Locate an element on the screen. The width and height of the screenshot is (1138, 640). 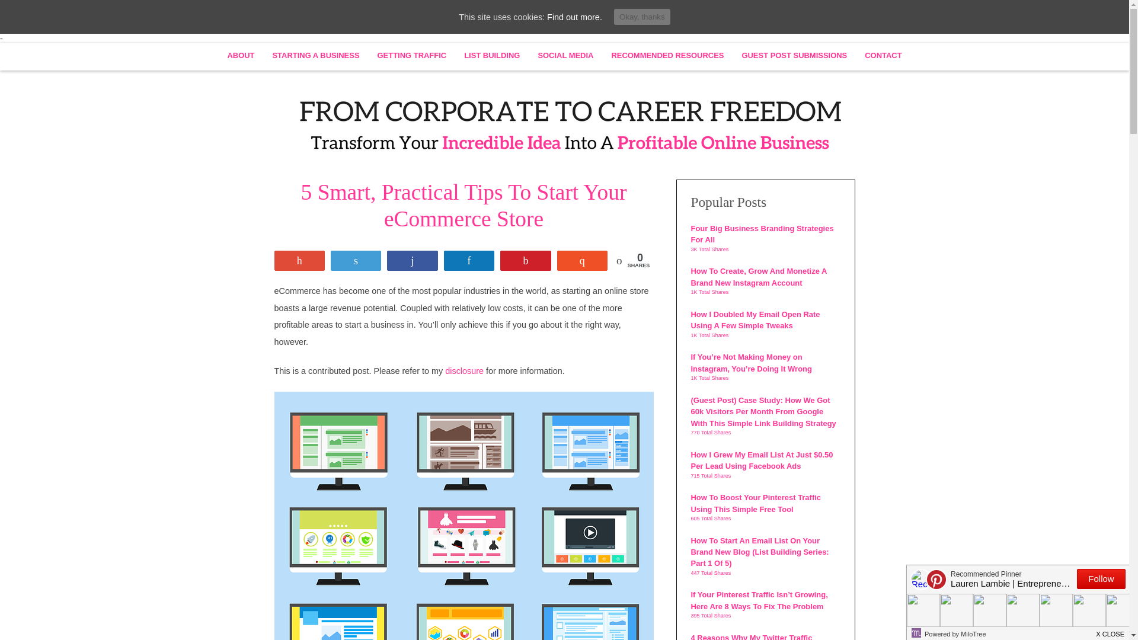
GETTING TRAFFIC is located at coordinates (413, 56).